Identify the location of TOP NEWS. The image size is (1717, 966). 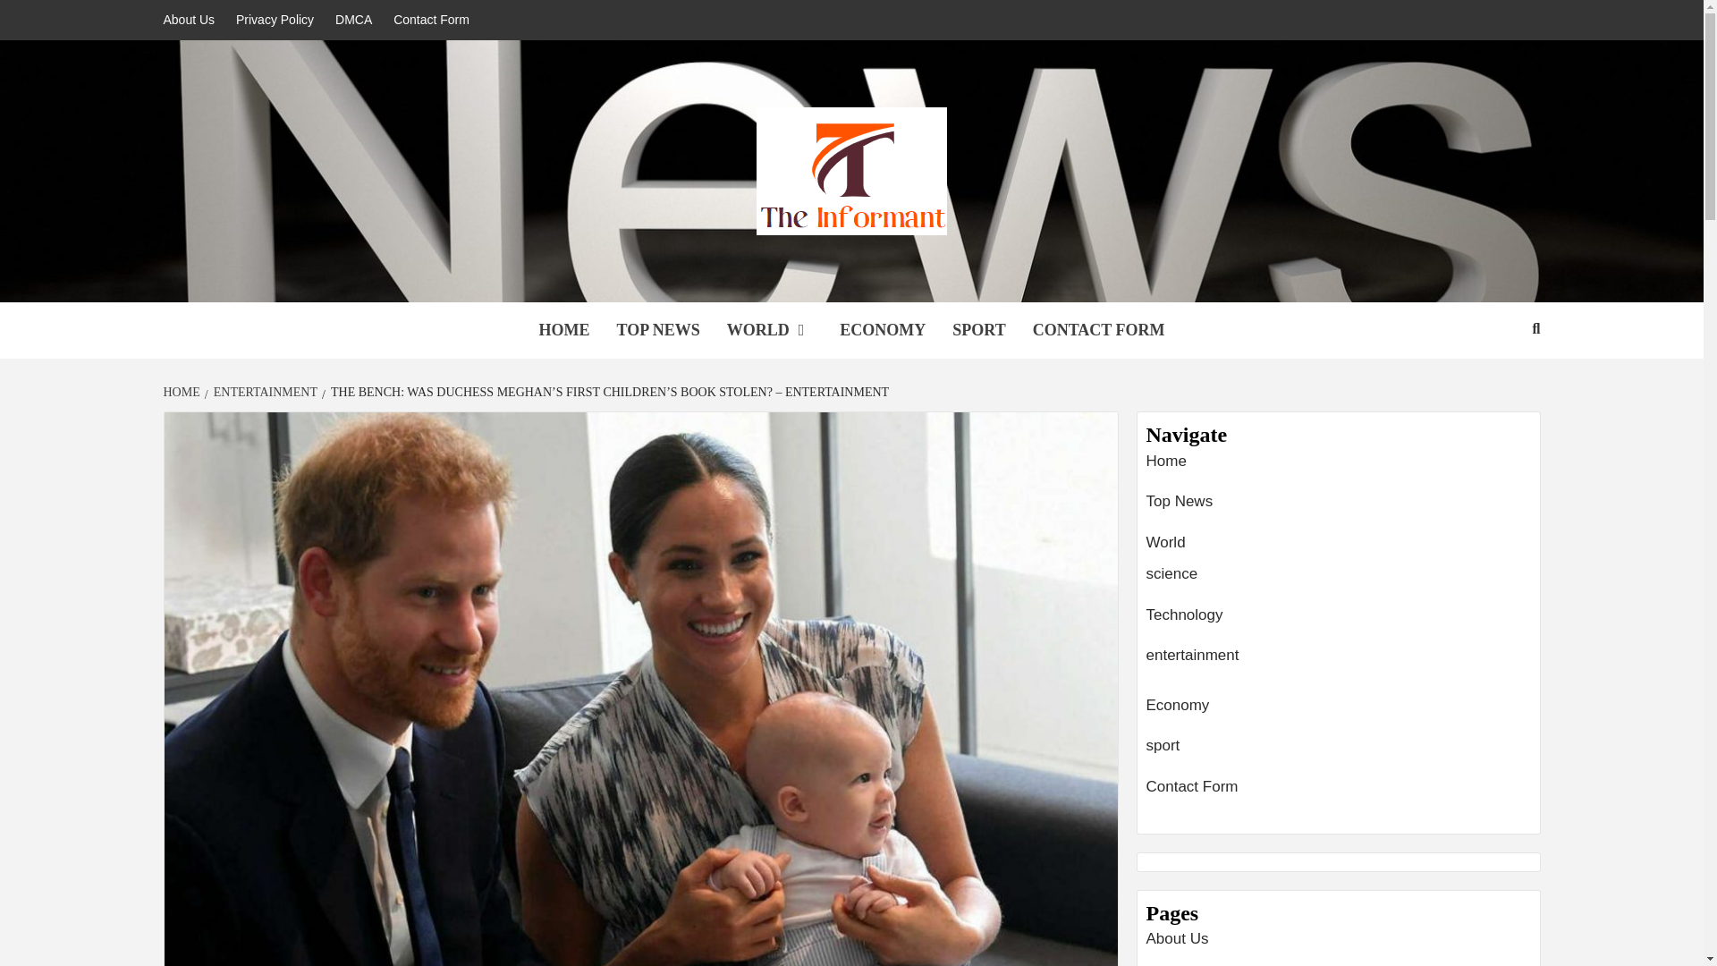
(656, 330).